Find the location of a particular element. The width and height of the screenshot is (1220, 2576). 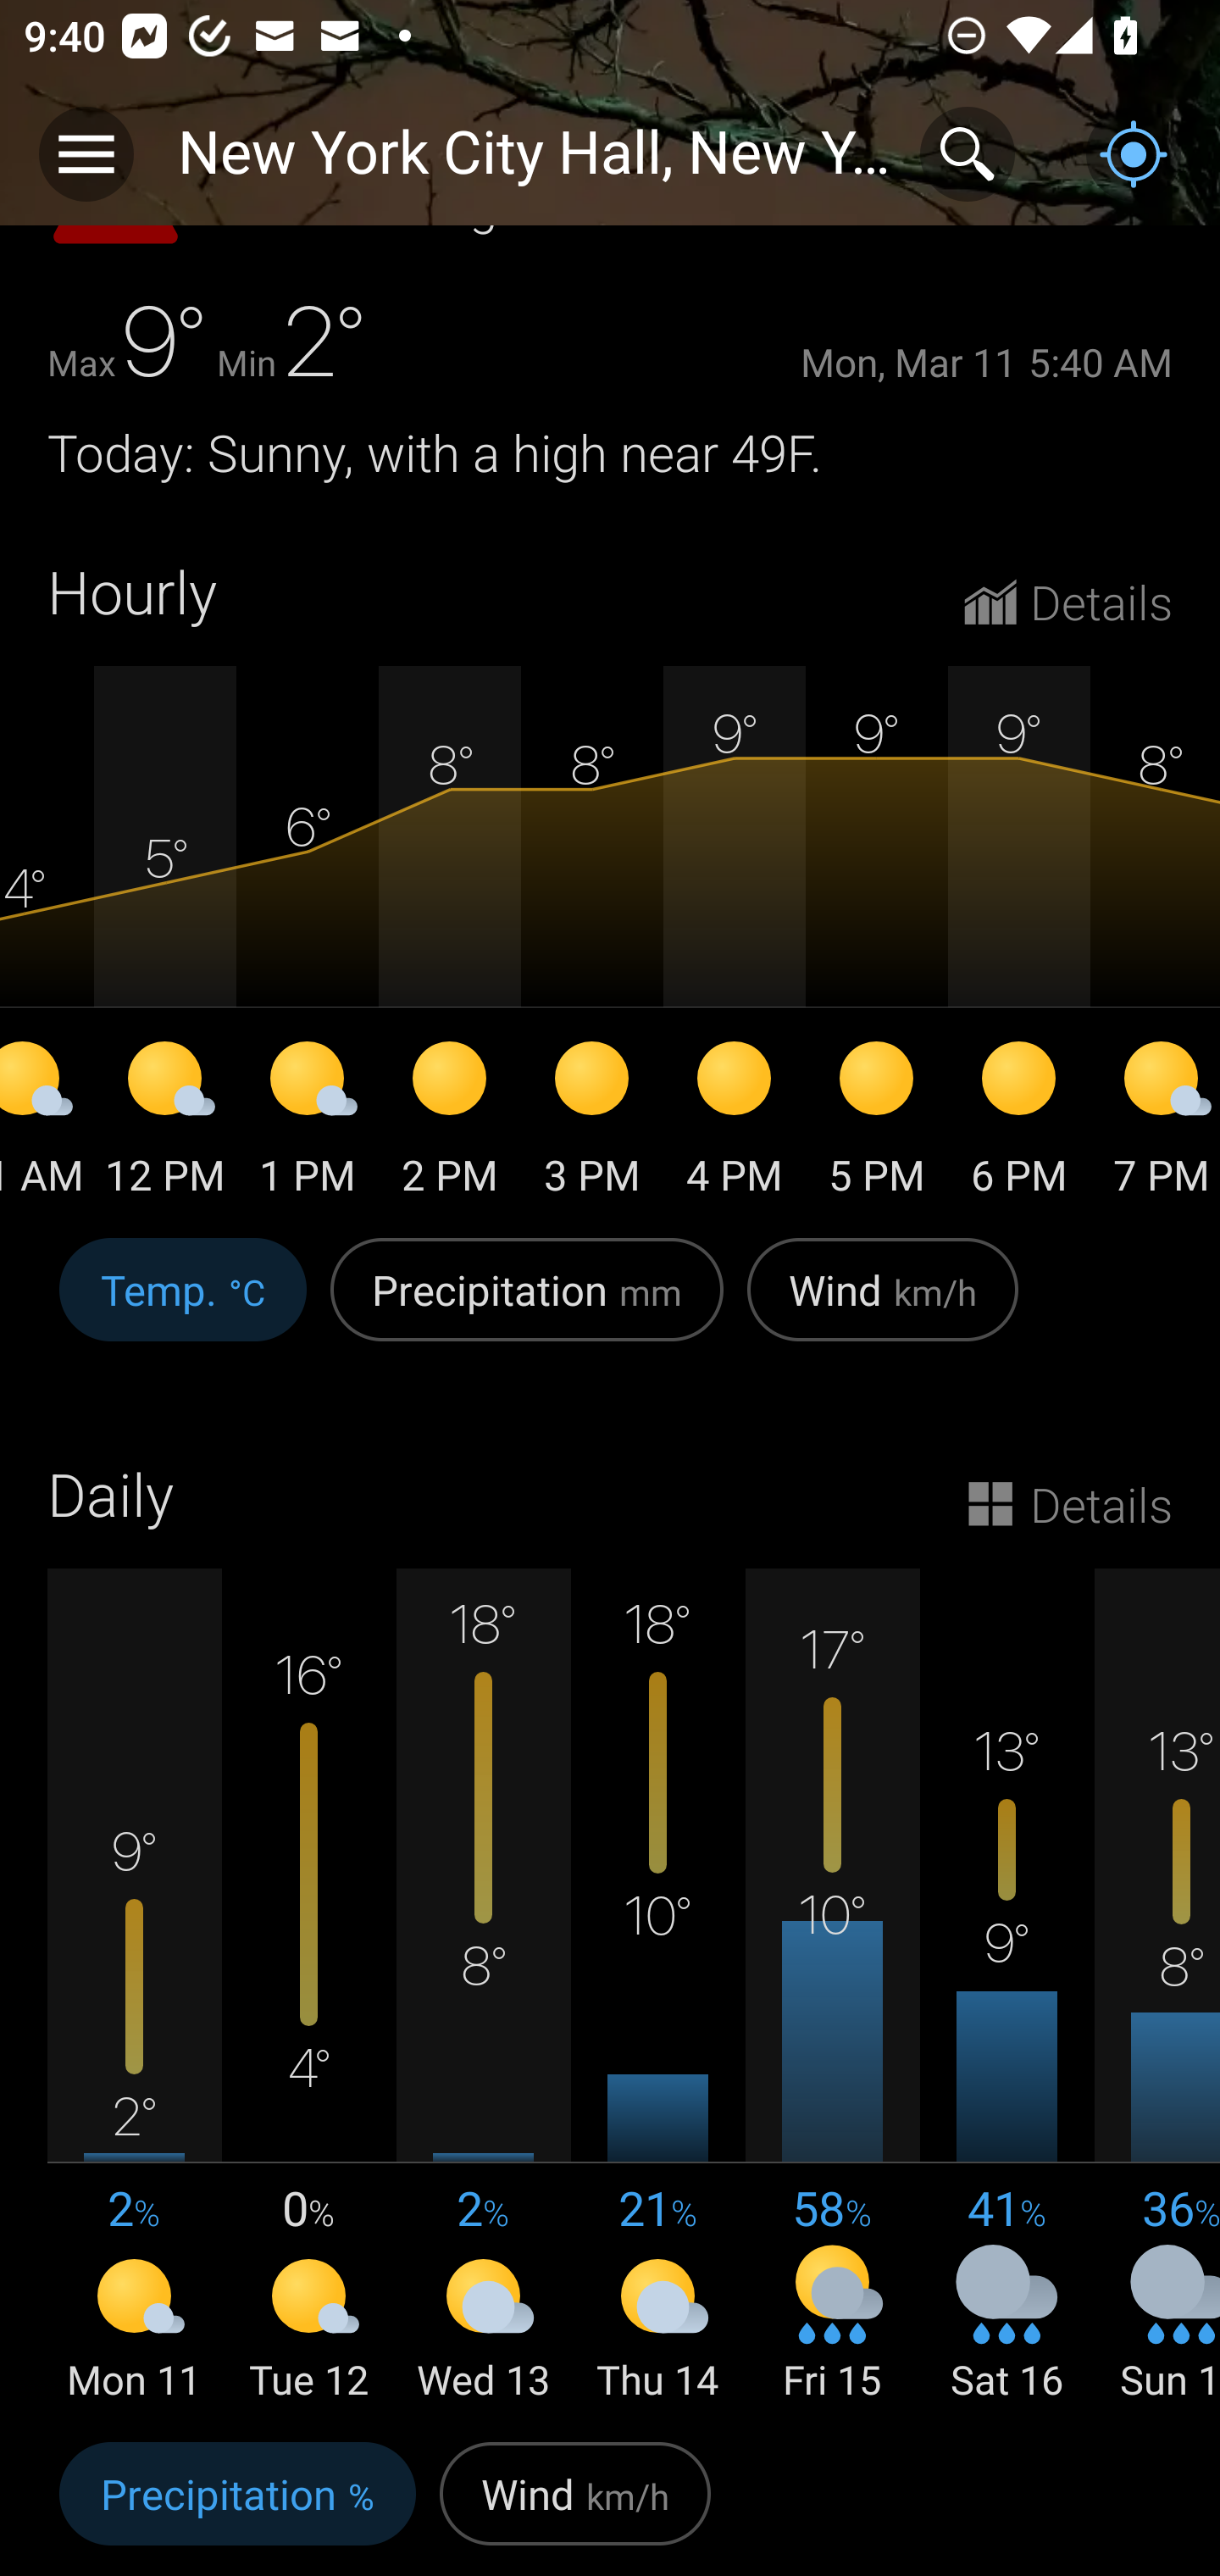

Precipitation % is located at coordinates (237, 2502).